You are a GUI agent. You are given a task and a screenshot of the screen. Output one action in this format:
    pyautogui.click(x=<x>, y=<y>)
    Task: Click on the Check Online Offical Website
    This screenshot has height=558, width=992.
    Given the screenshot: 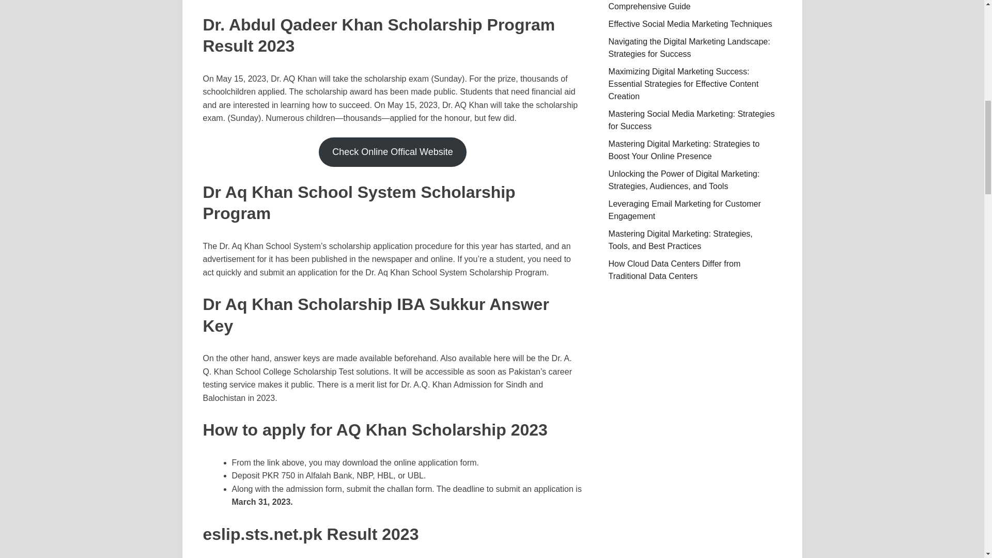 What is the action you would take?
    pyautogui.click(x=392, y=152)
    